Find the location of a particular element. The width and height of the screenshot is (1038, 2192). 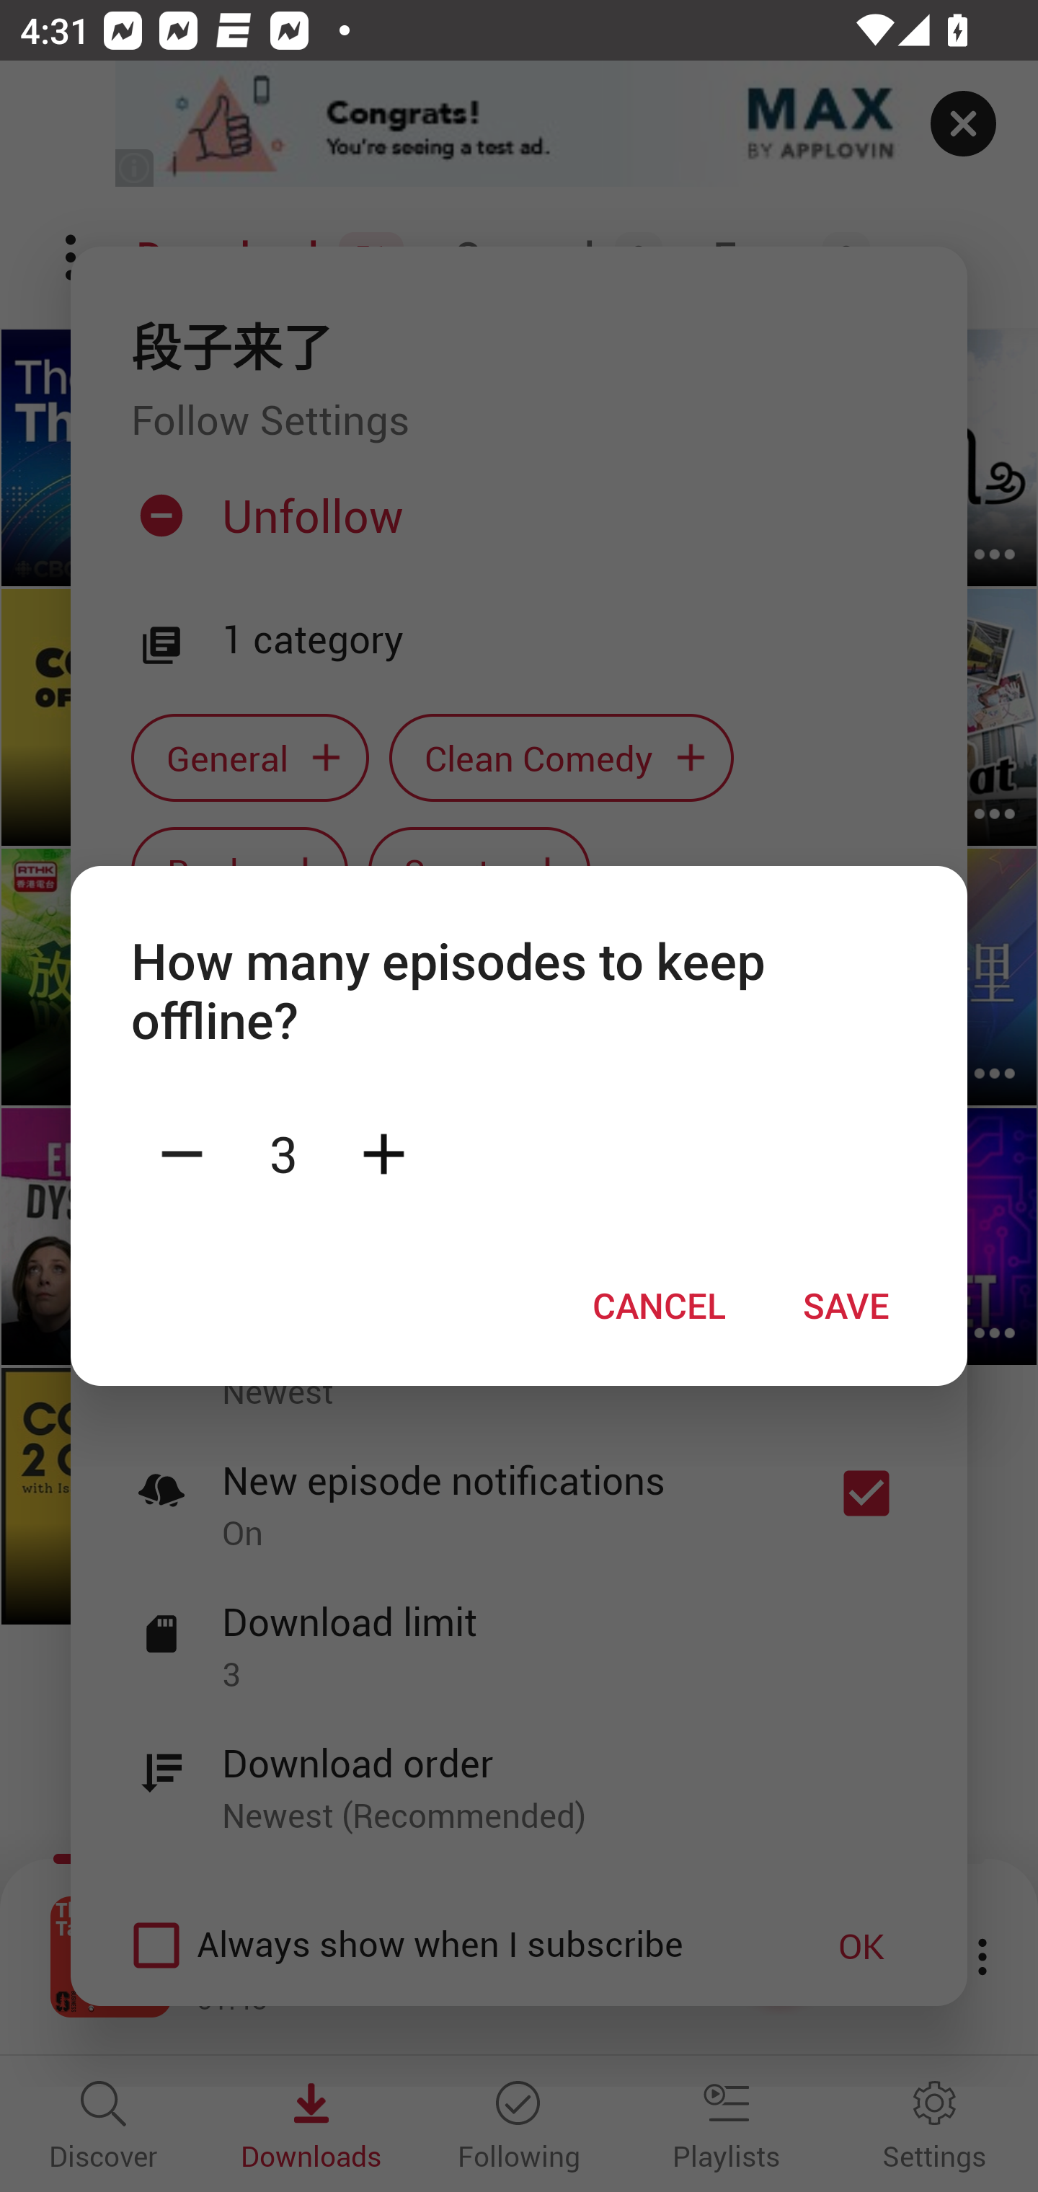

SAVE is located at coordinates (846, 1305).